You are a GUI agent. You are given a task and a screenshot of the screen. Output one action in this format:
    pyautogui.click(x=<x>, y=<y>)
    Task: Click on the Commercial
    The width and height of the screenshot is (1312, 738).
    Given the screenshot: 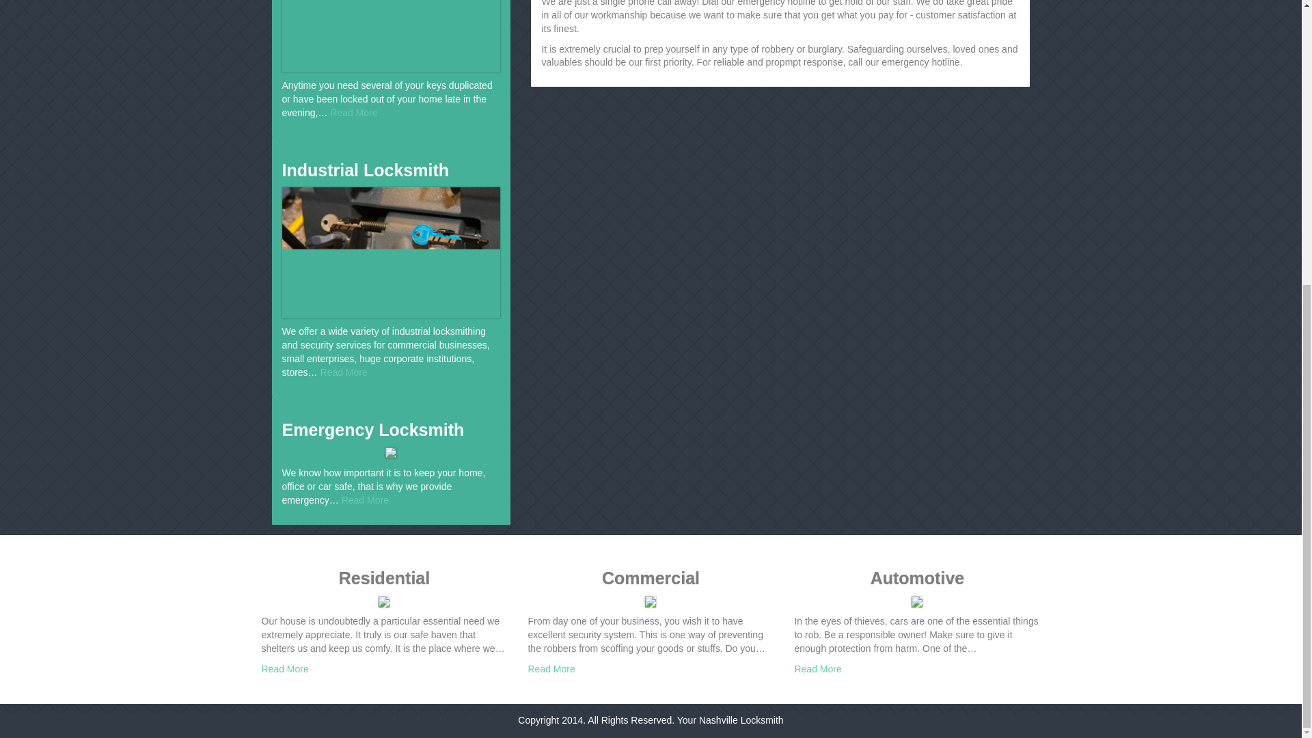 What is the action you would take?
    pyautogui.click(x=651, y=578)
    